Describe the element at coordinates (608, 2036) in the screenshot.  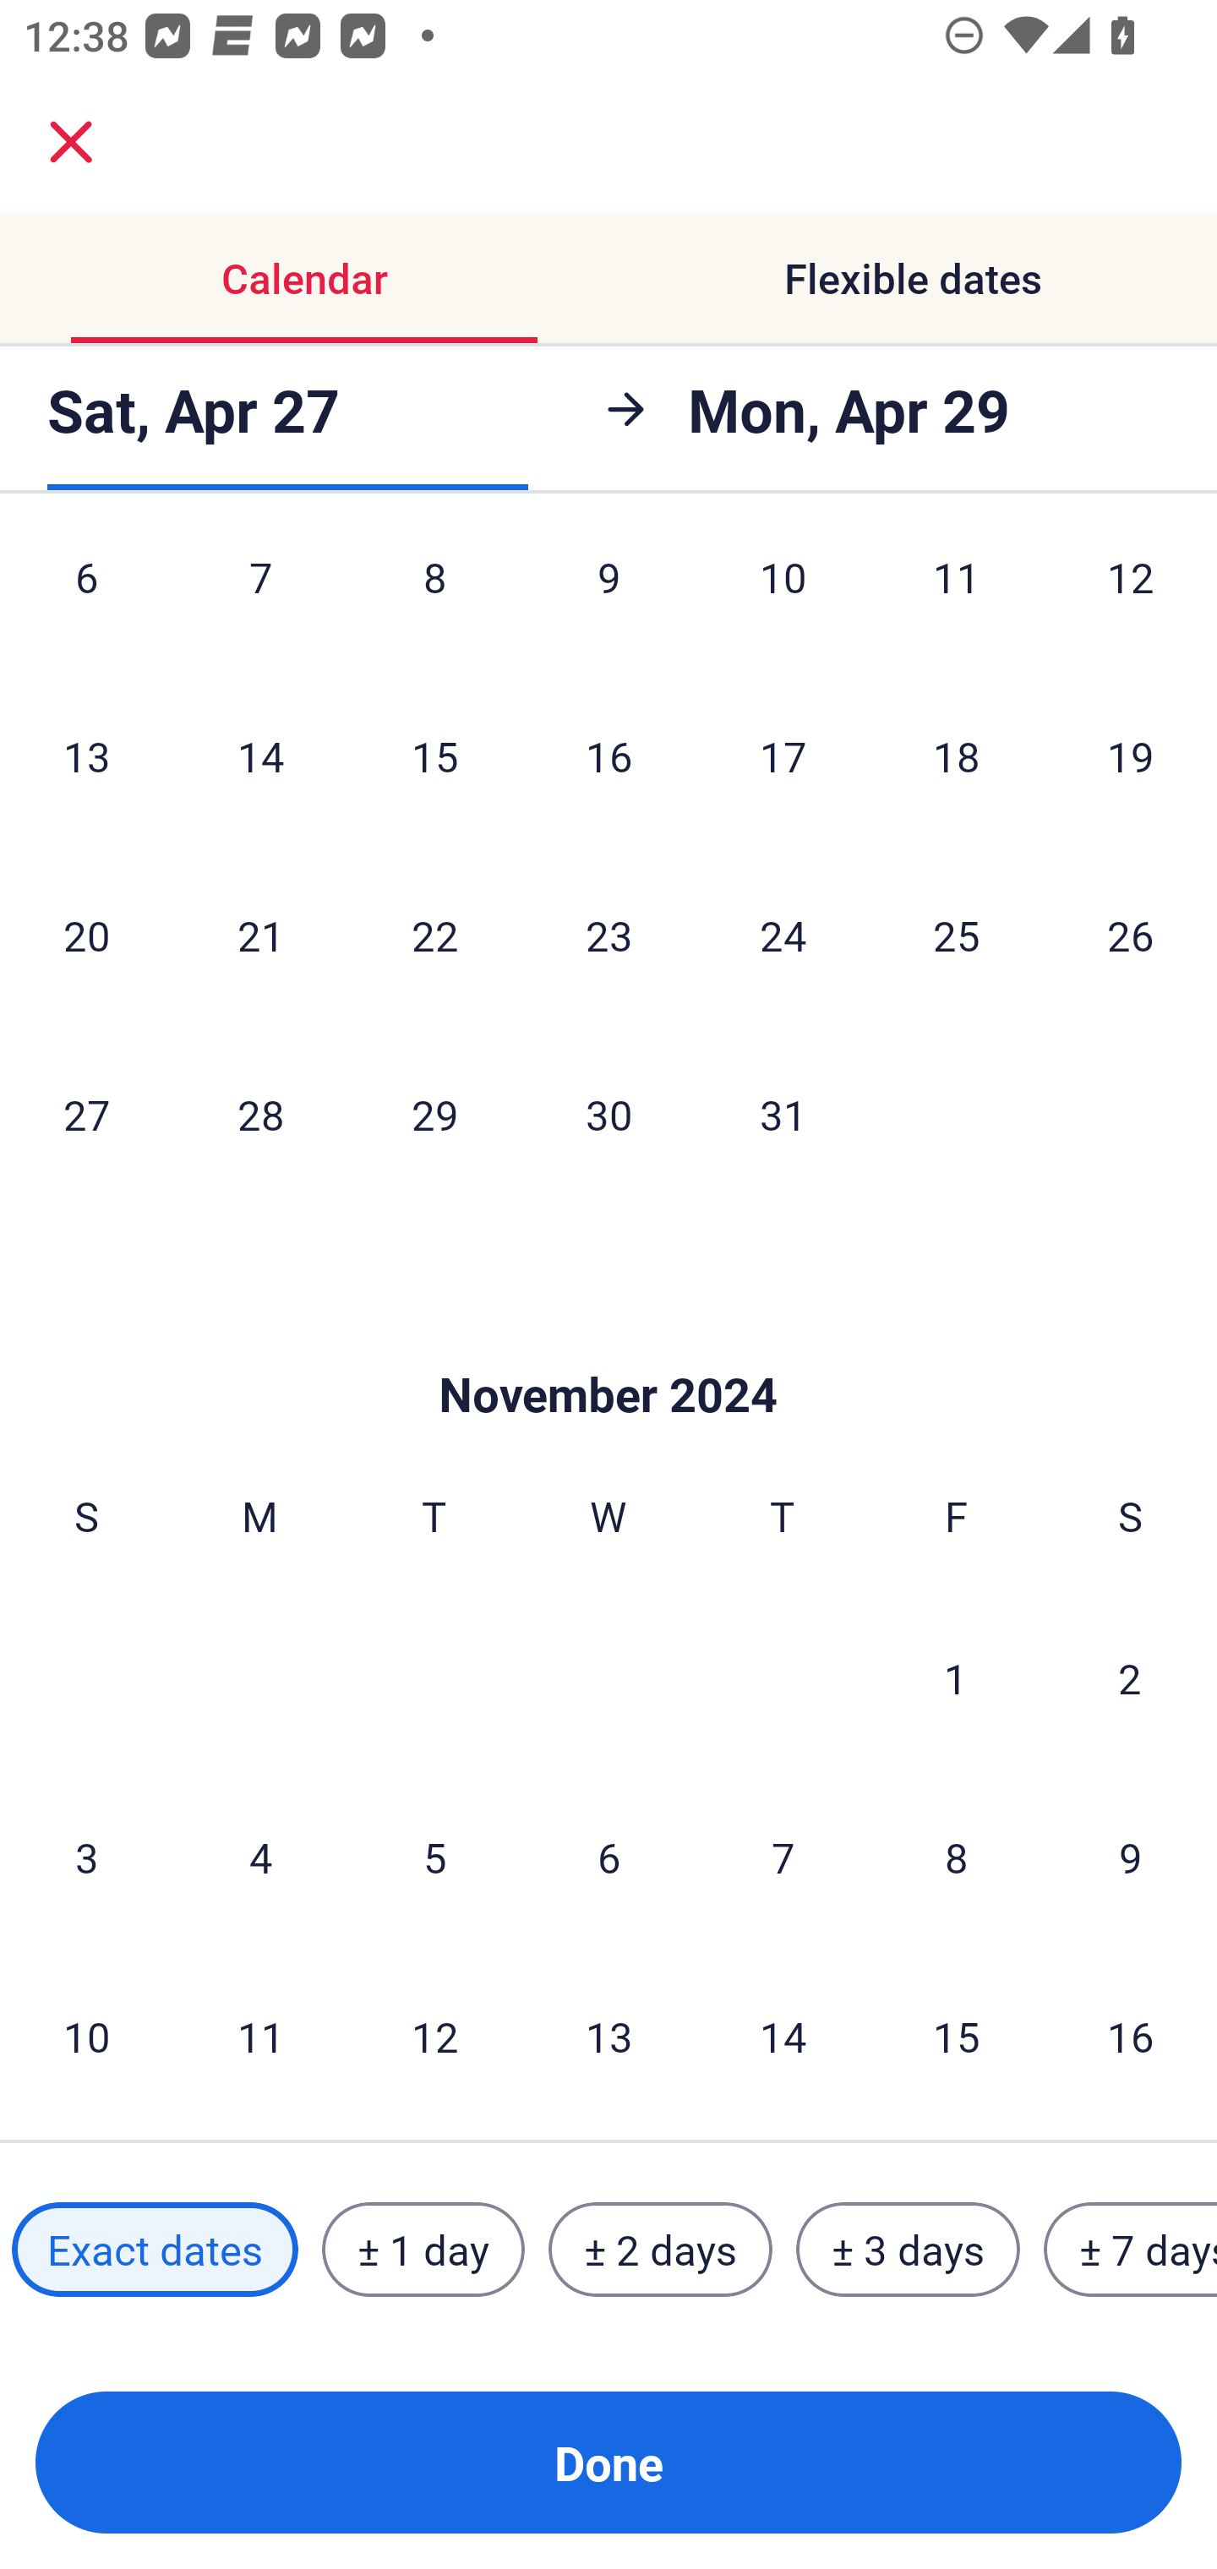
I see `13 Wednesday, November 13, 2024` at that location.